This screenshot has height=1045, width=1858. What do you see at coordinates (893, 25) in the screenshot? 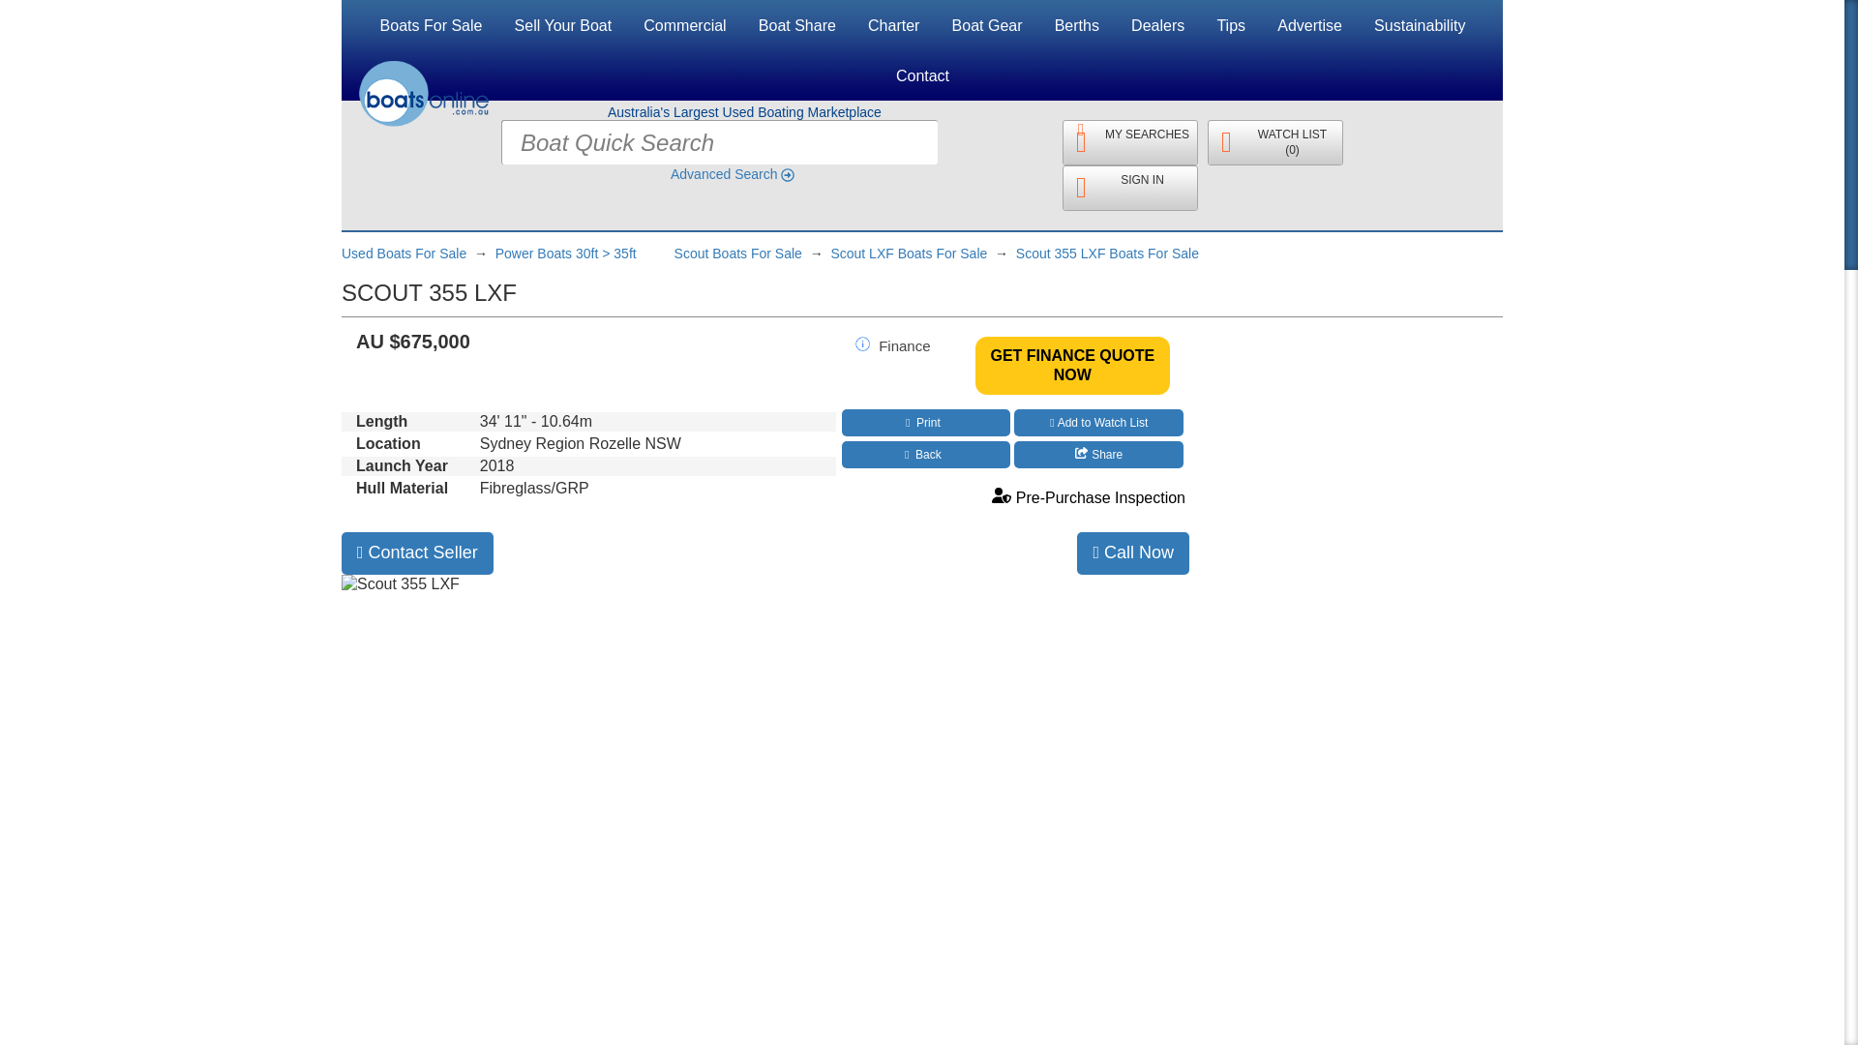
I see `Charter` at bounding box center [893, 25].